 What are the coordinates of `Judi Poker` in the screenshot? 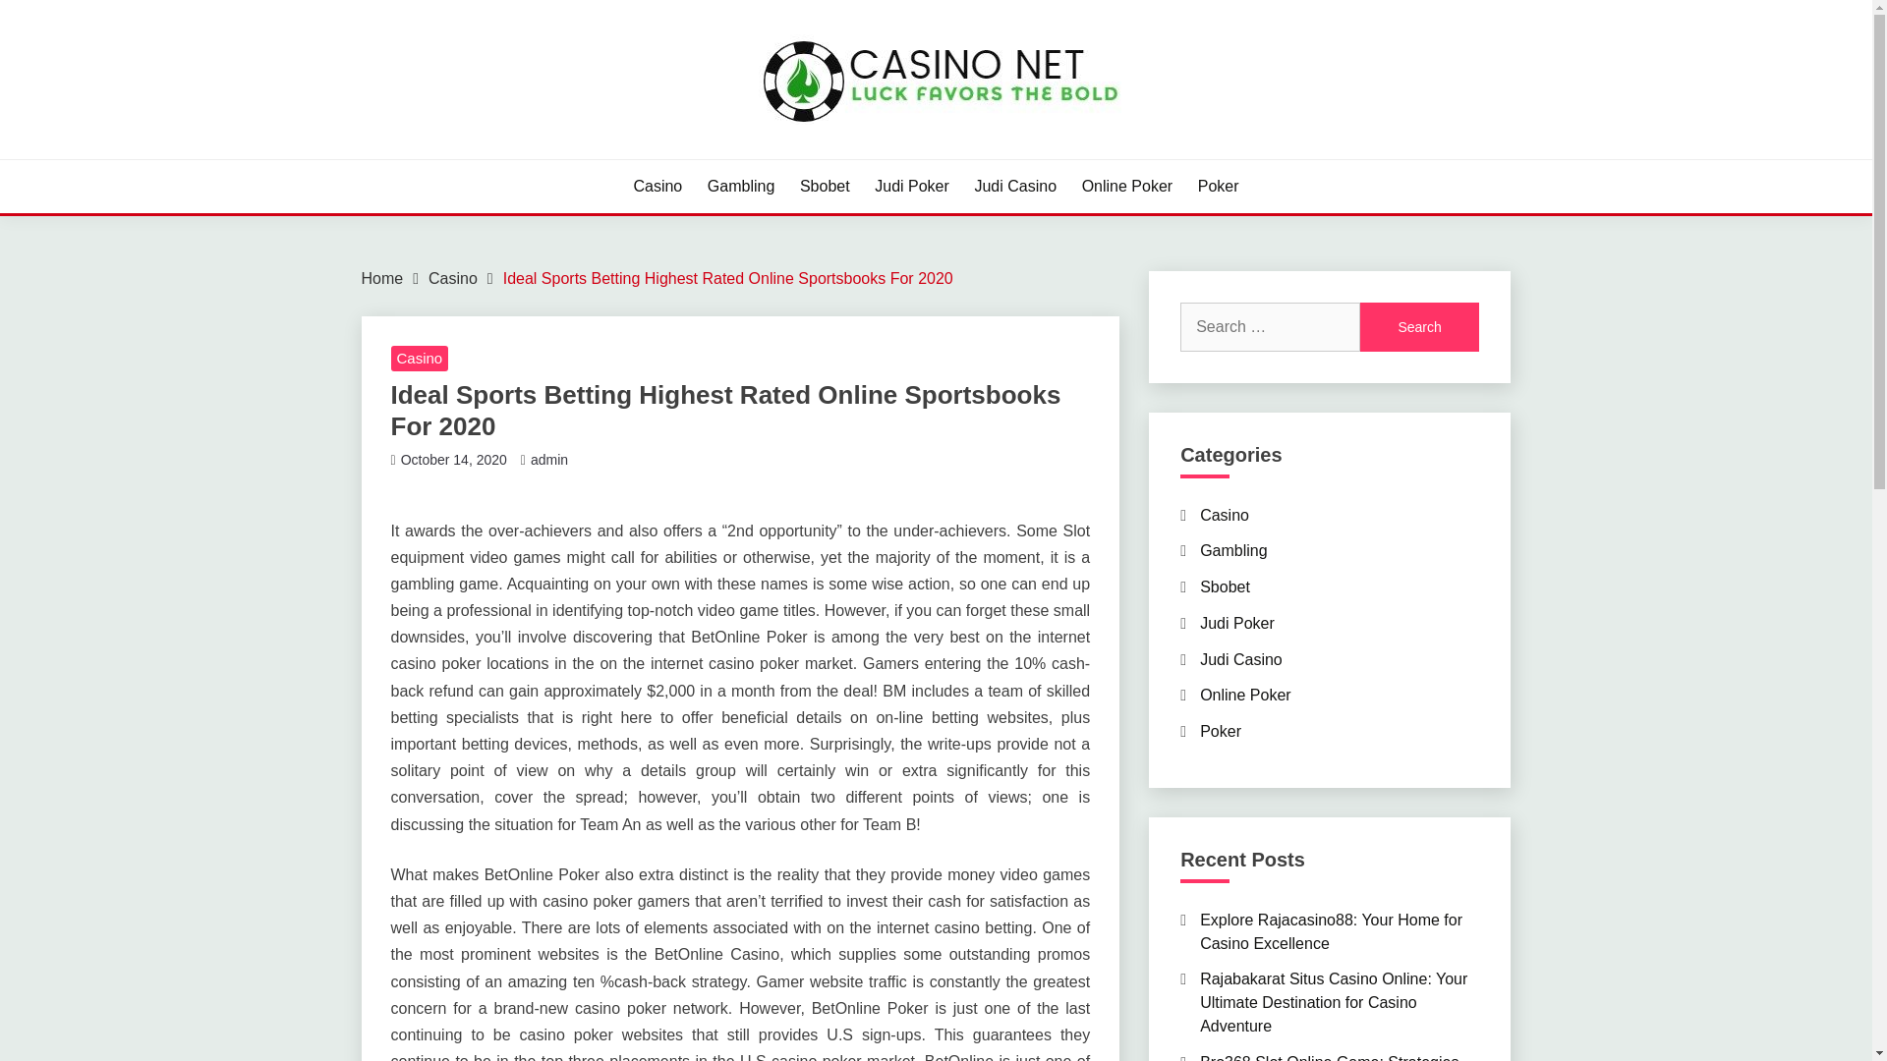 It's located at (1237, 623).